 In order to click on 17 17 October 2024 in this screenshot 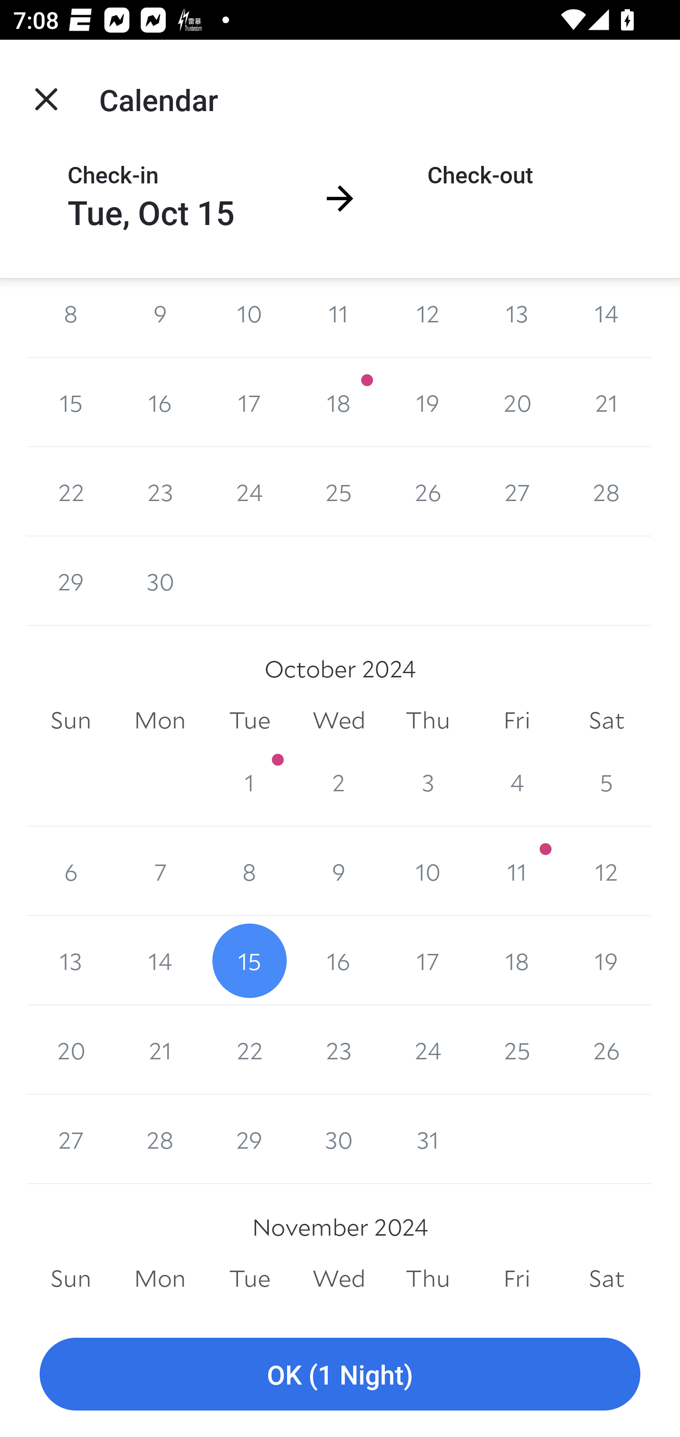, I will do `click(428, 961)`.